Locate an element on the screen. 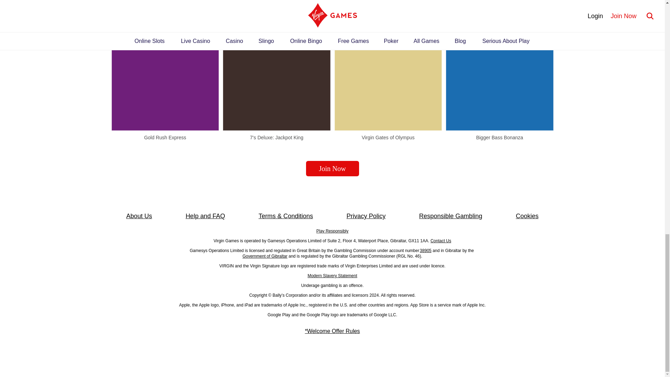 This screenshot has width=670, height=377. Help and FAQ is located at coordinates (205, 216).